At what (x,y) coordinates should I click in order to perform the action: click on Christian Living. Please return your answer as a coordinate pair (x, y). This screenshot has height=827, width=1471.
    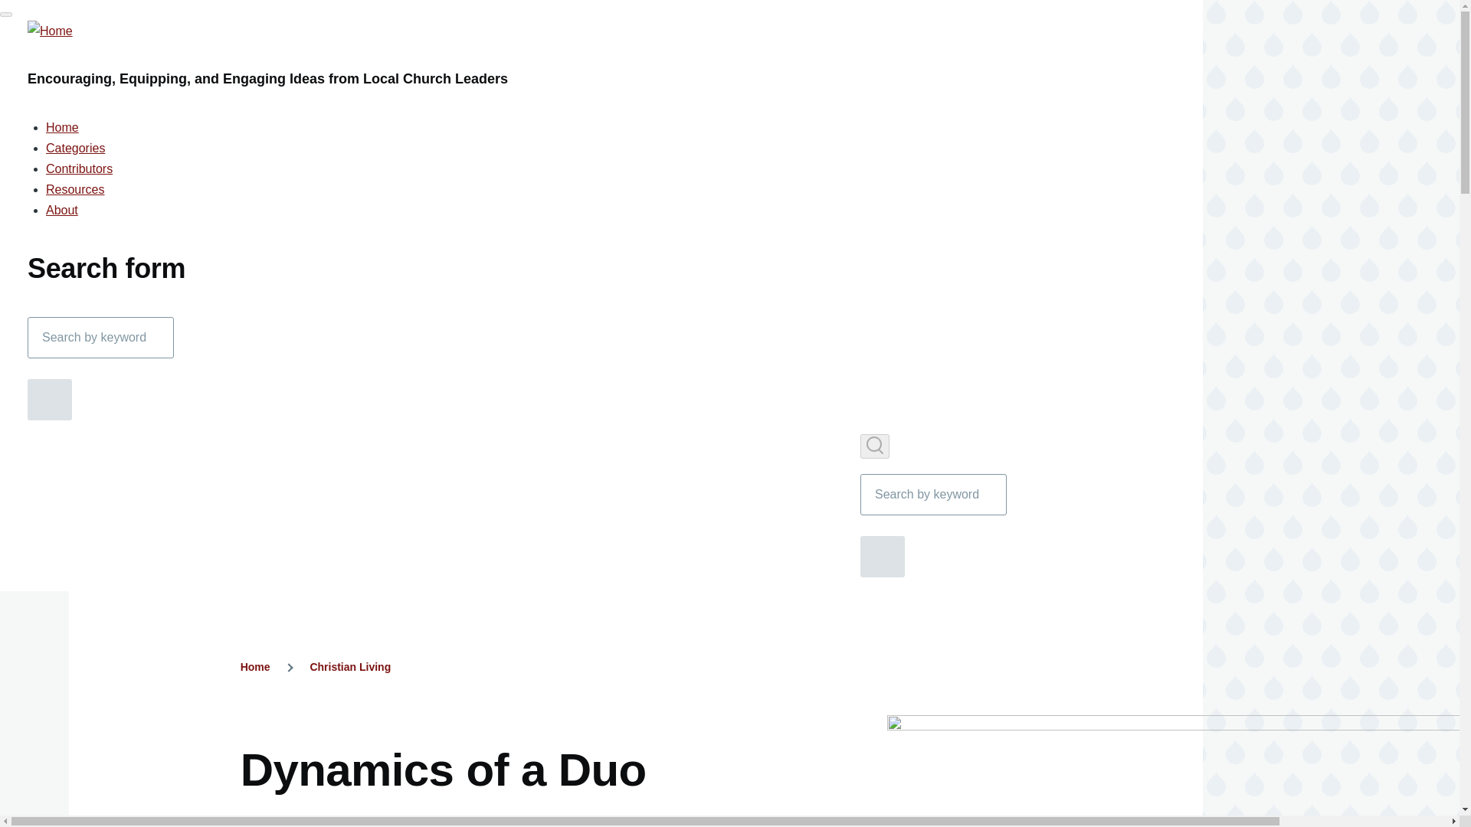
    Looking at the image, I should click on (349, 666).